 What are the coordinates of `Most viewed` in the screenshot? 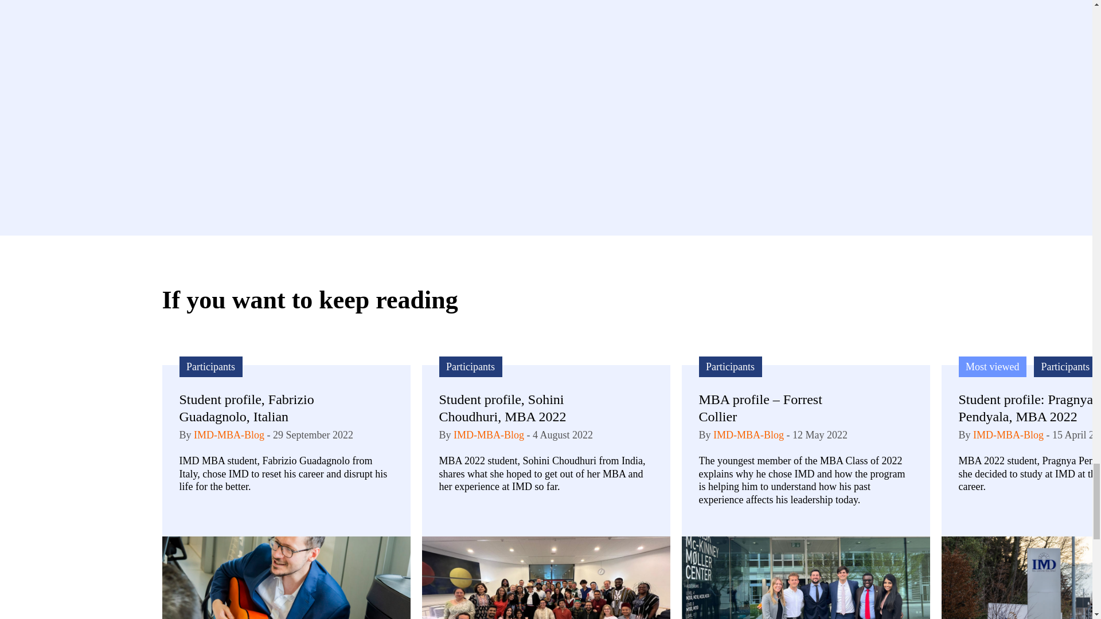 It's located at (993, 367).